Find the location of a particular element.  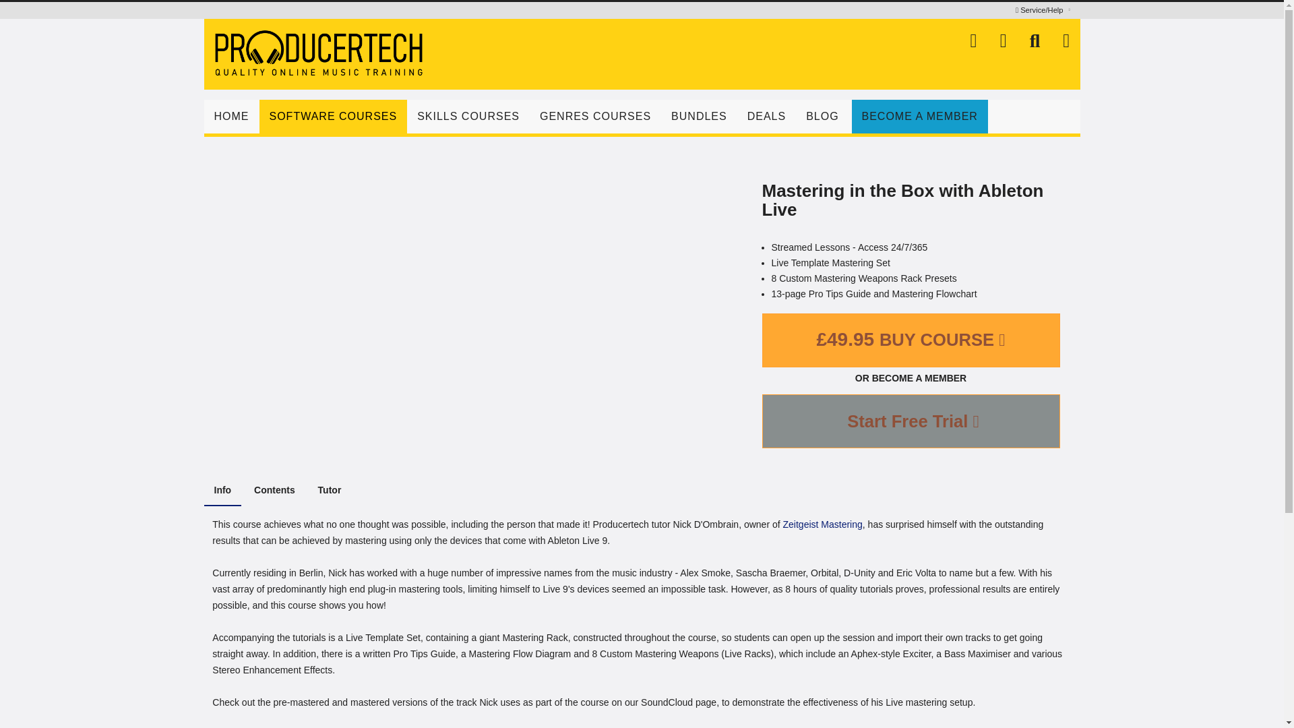

BUNDLES is located at coordinates (700, 116).